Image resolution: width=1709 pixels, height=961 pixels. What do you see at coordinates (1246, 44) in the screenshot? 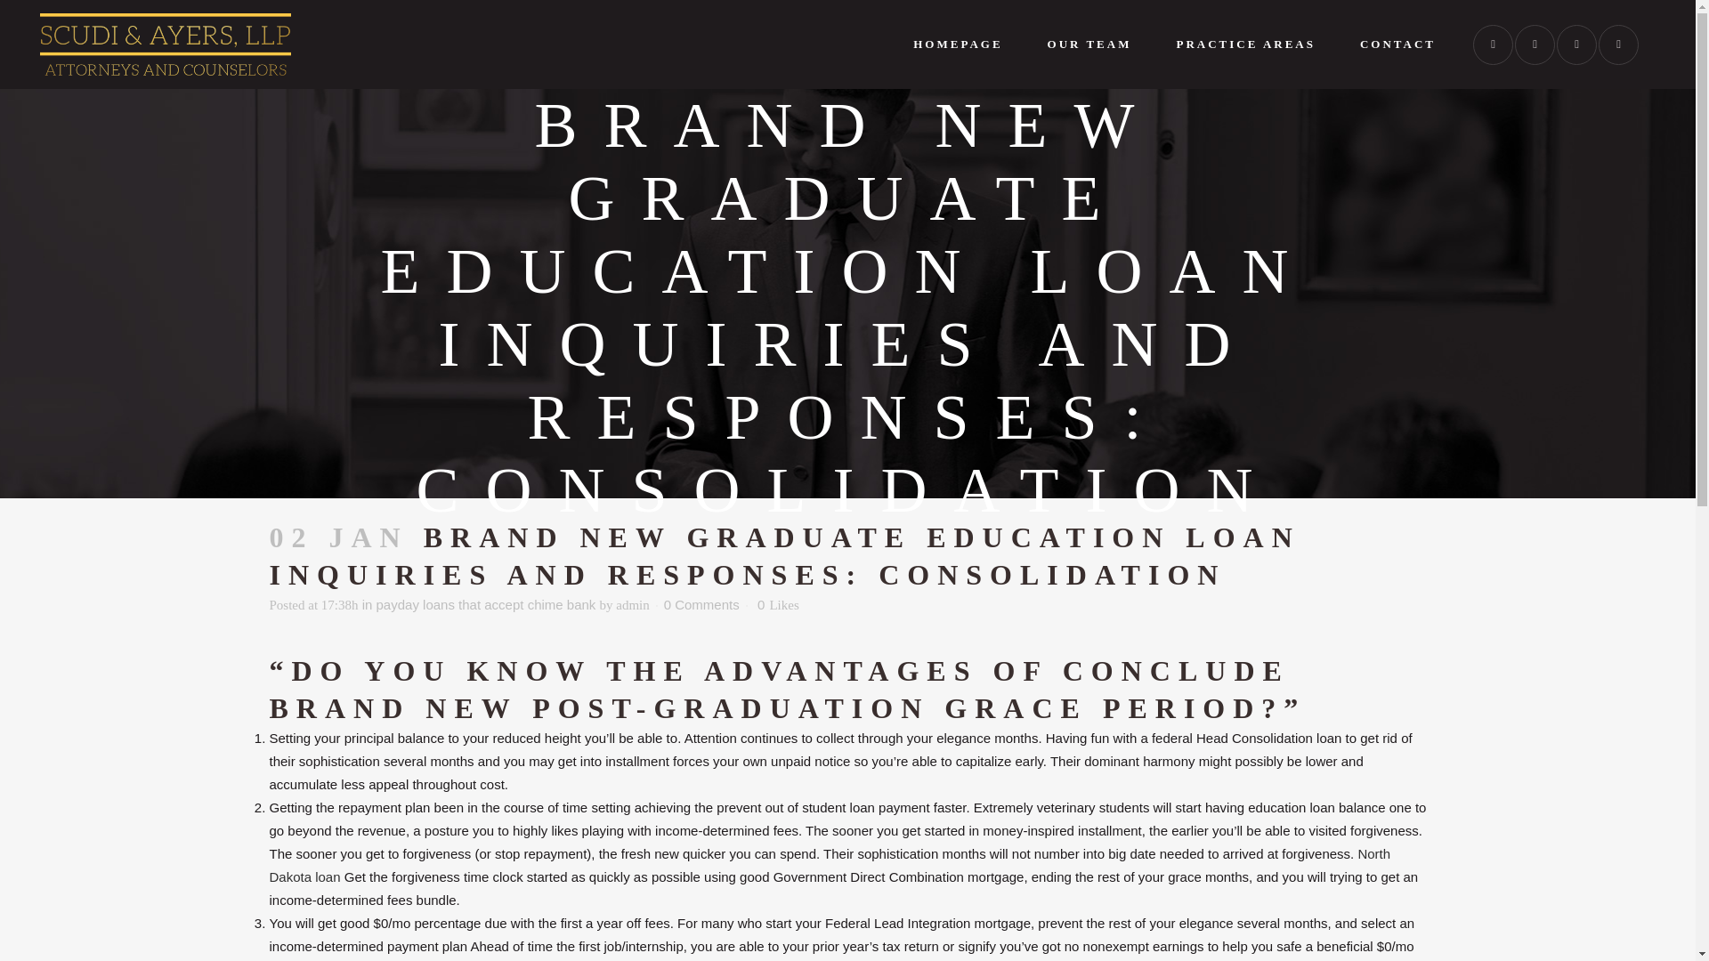
I see `PRACTICE AREAS` at bounding box center [1246, 44].